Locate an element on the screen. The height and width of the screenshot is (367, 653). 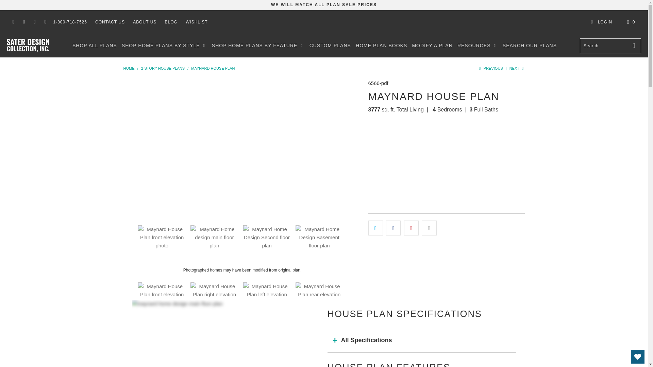
Next is located at coordinates (517, 68).